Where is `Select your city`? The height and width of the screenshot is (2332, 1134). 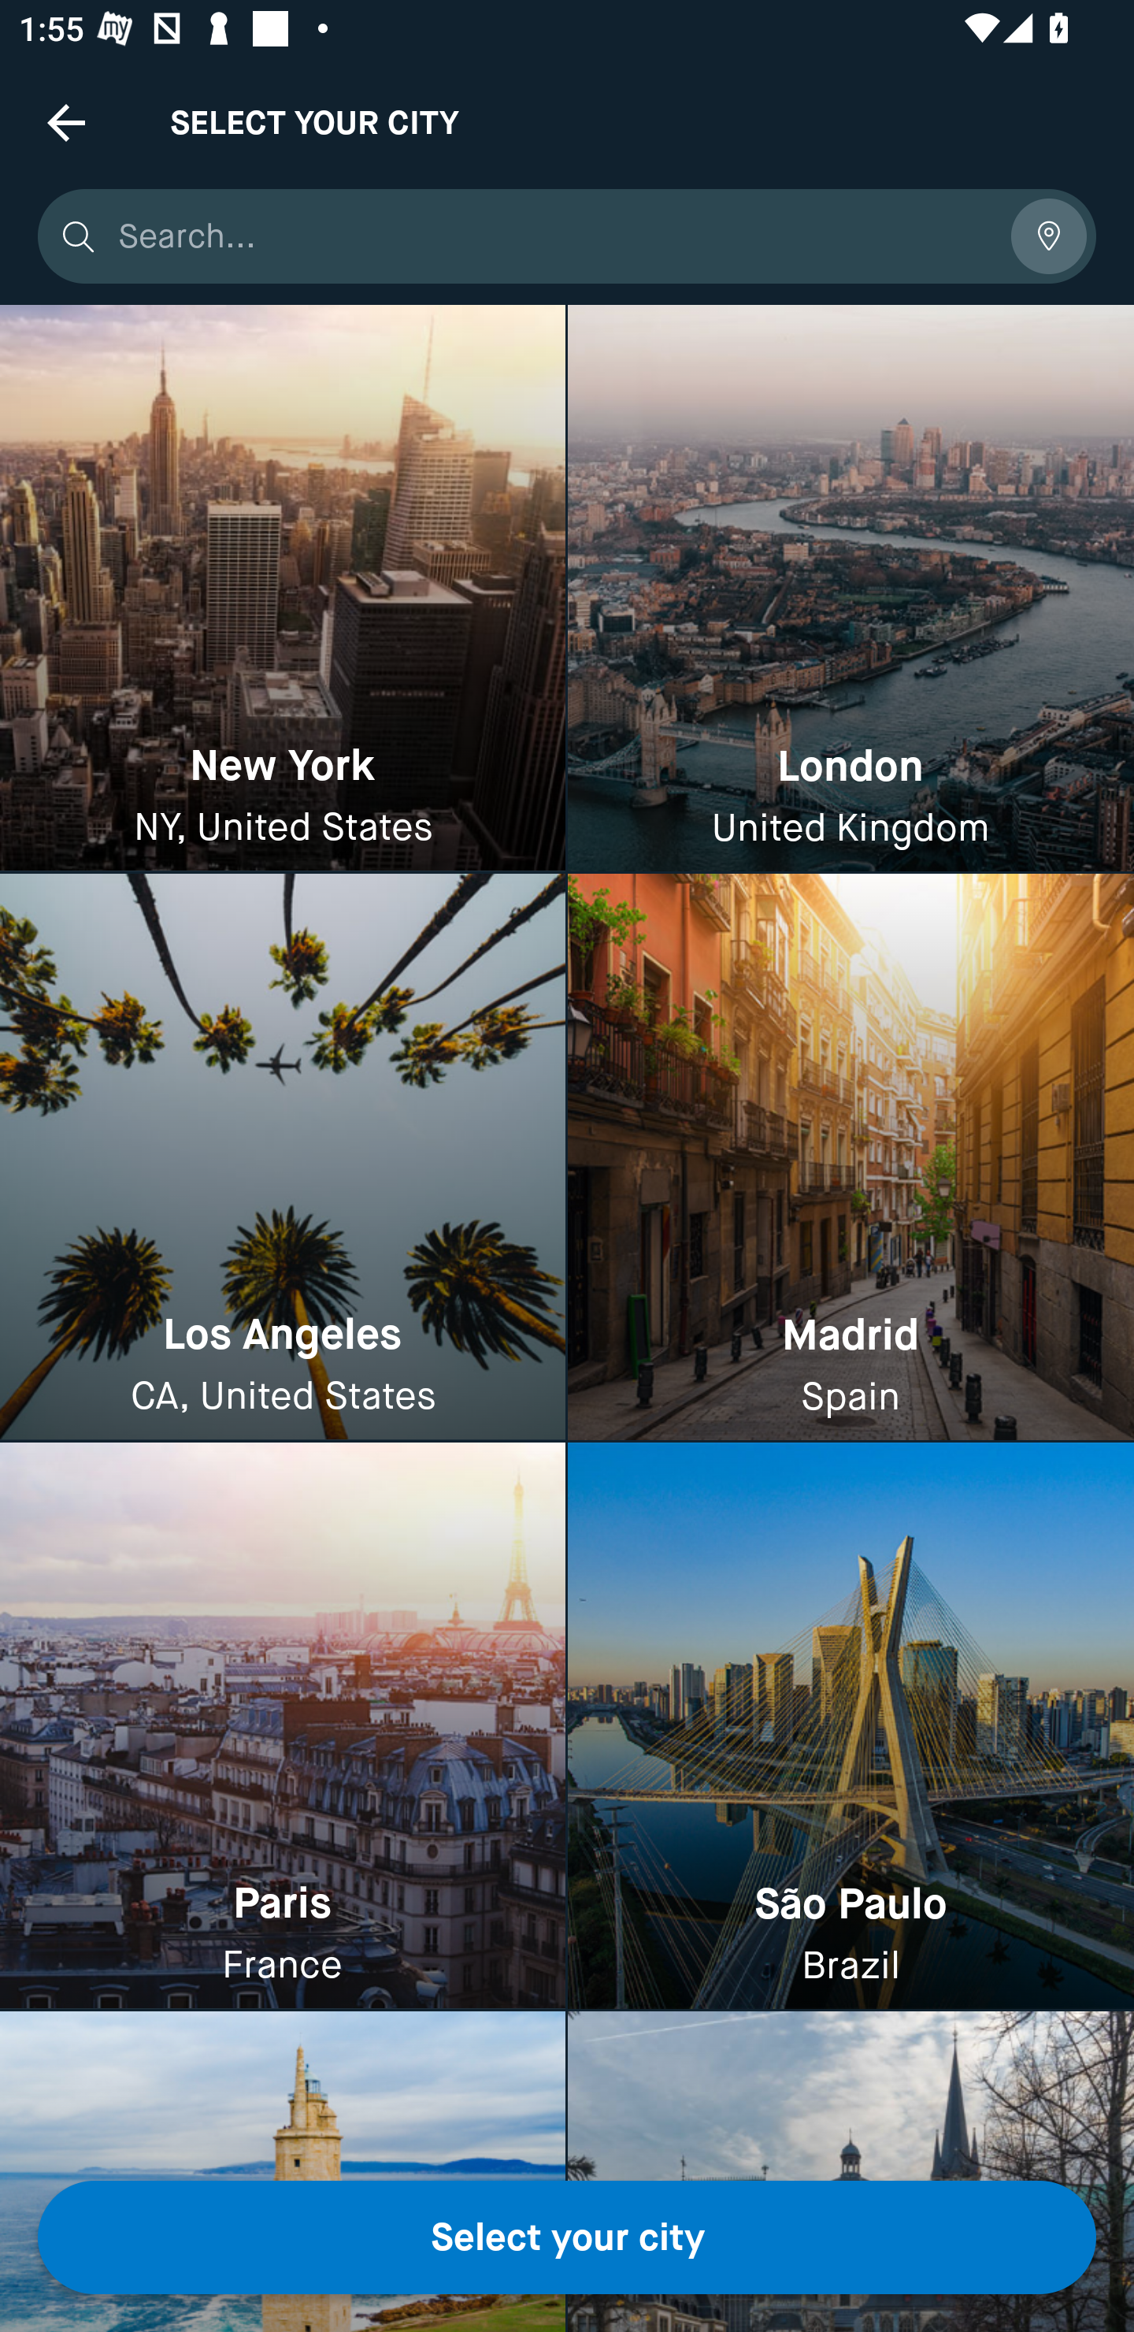 Select your city is located at coordinates (567, 2237).